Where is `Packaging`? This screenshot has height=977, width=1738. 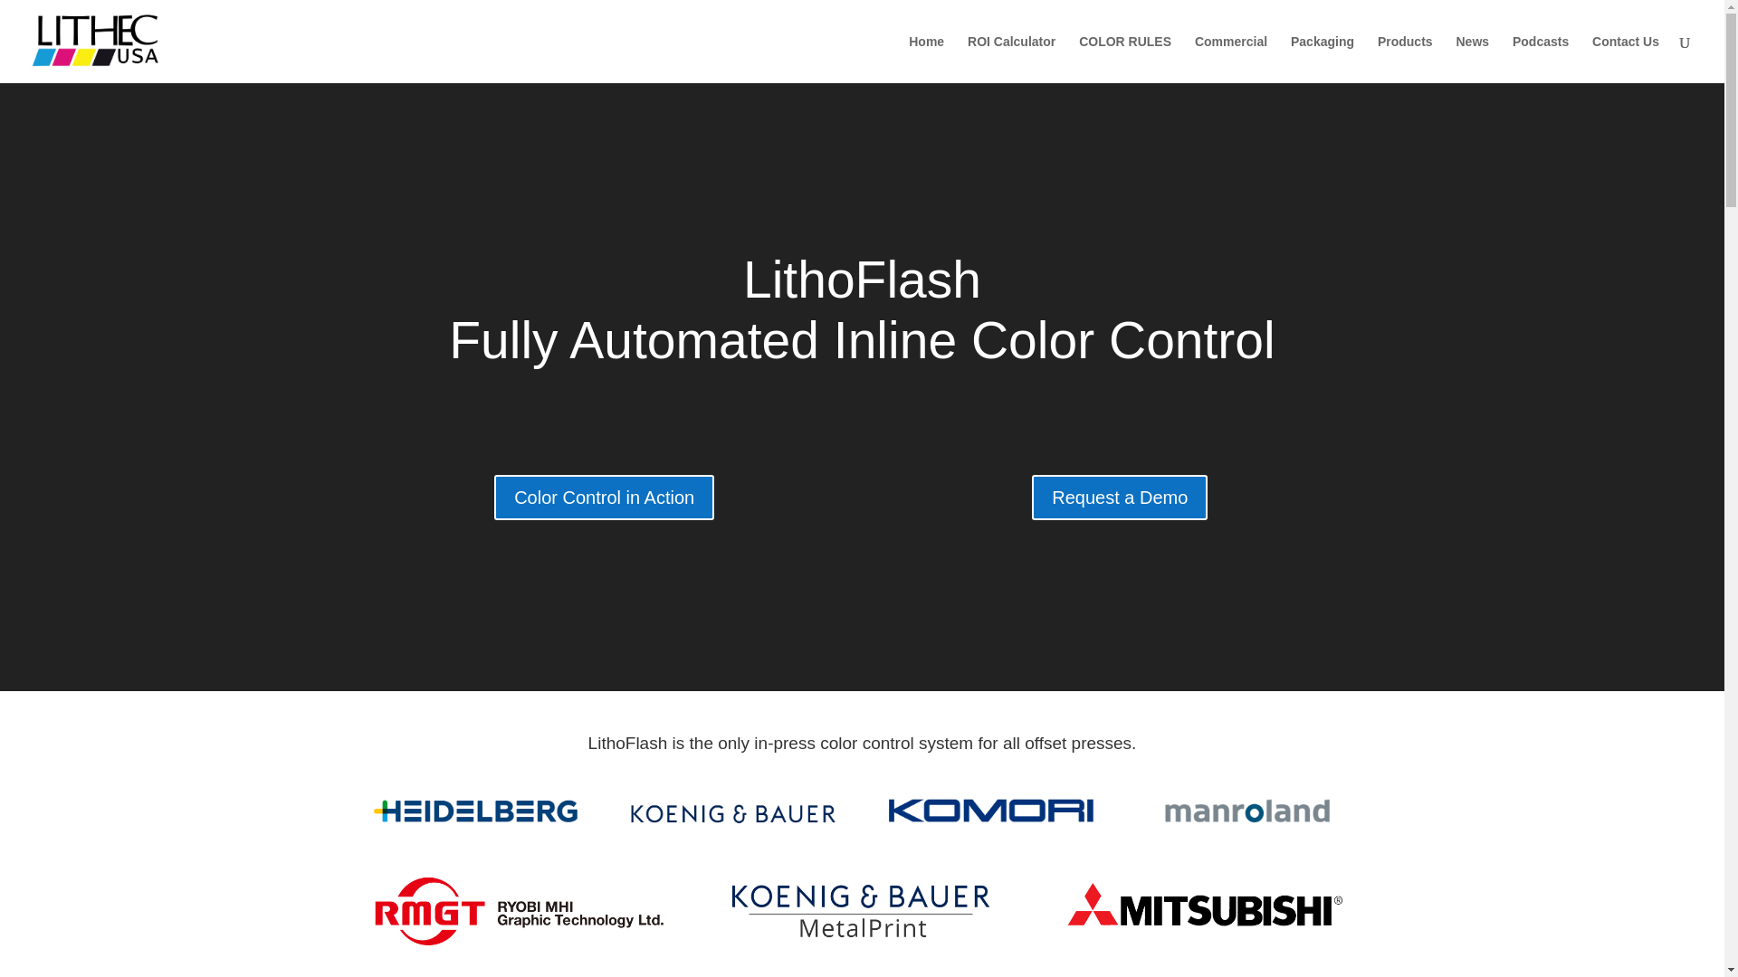
Packaging is located at coordinates (1322, 58).